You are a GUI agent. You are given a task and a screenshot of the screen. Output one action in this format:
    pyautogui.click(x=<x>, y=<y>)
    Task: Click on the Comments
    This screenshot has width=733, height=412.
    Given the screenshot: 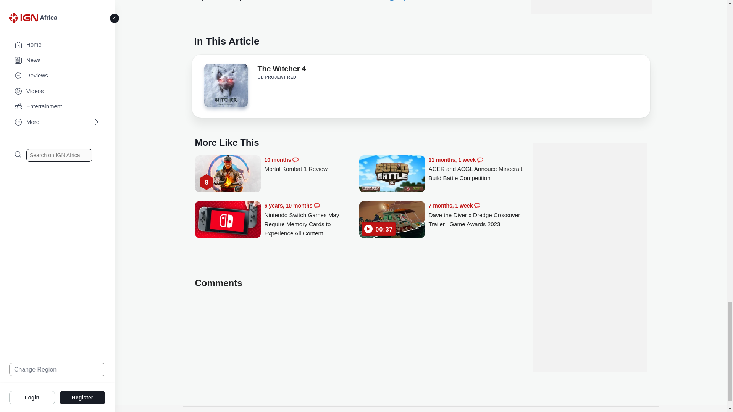 What is the action you would take?
    pyautogui.click(x=295, y=159)
    